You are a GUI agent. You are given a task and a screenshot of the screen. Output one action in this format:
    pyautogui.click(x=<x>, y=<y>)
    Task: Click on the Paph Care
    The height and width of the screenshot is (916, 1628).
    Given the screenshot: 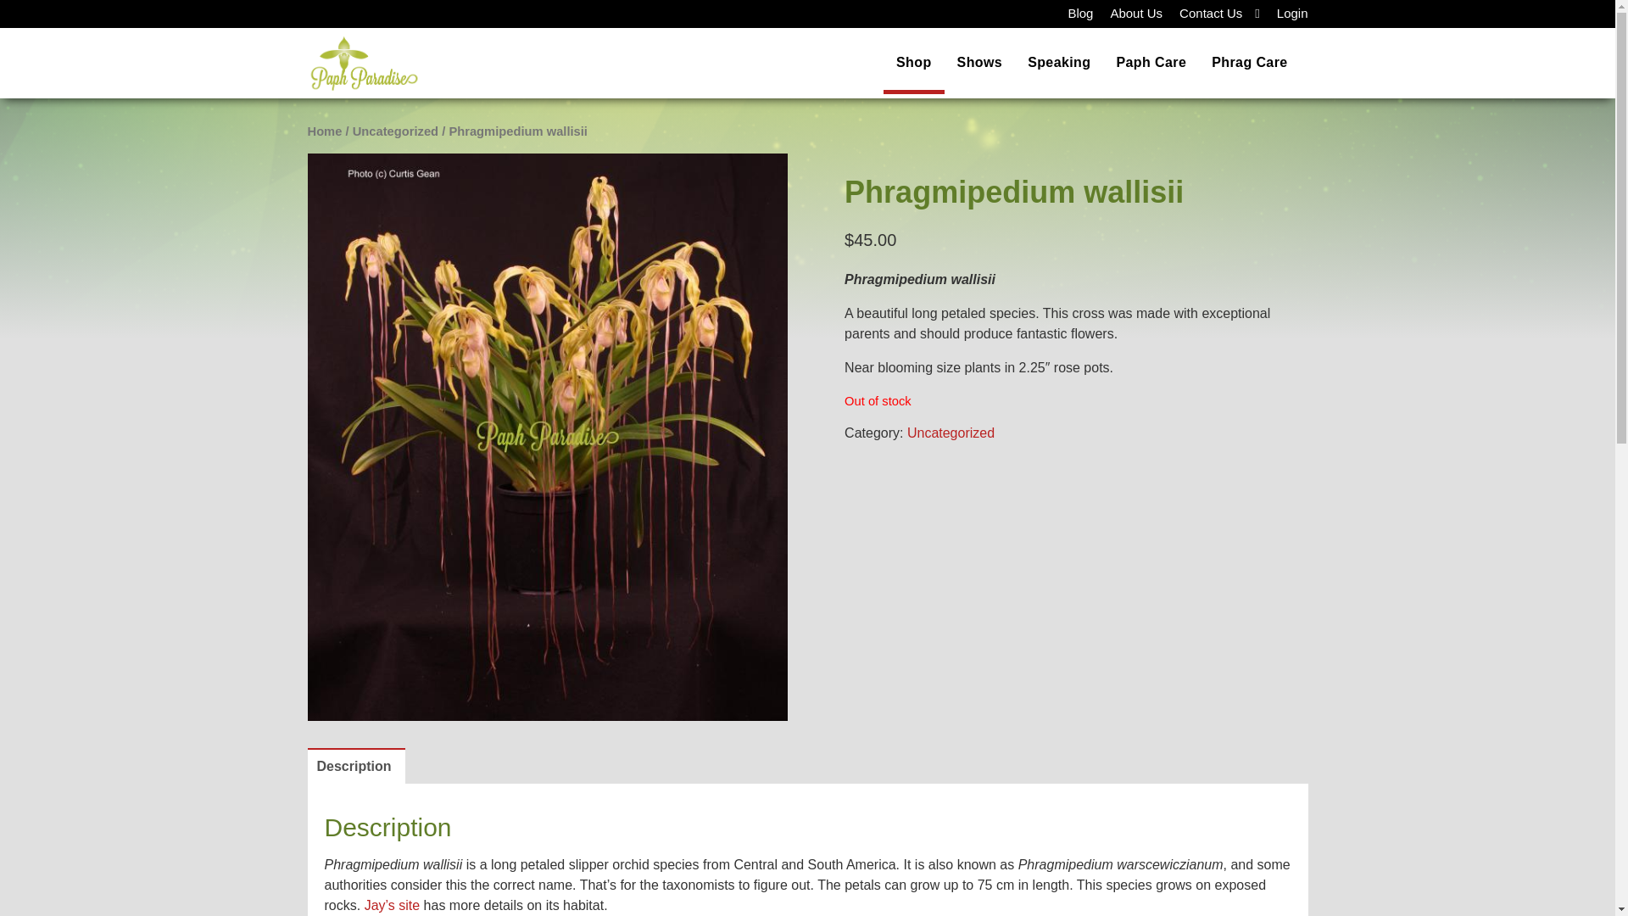 What is the action you would take?
    pyautogui.click(x=1151, y=63)
    